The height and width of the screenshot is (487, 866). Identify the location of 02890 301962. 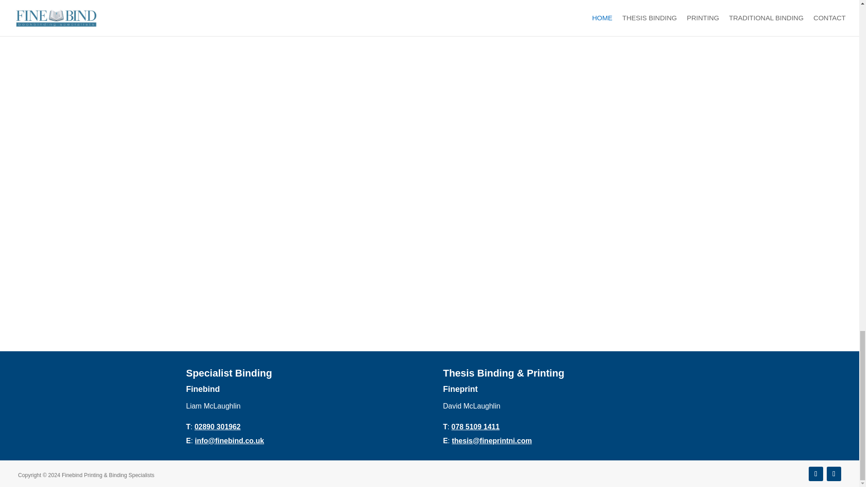
(217, 427).